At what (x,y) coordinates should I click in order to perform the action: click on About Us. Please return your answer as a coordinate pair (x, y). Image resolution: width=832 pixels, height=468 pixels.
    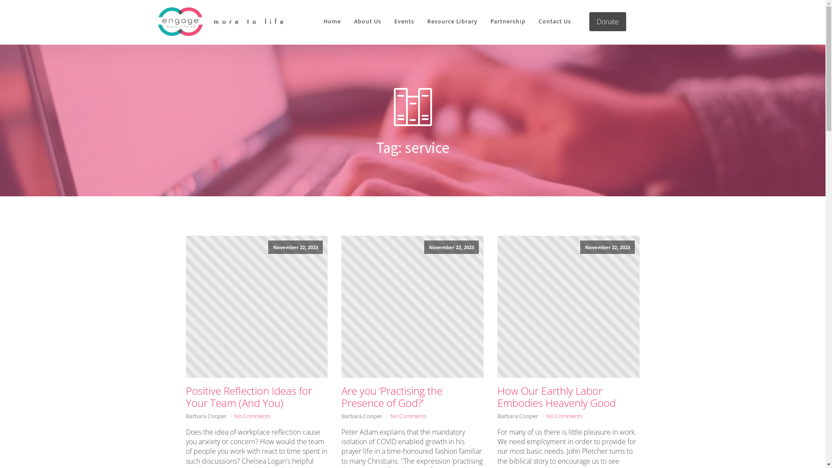
    Looking at the image, I should click on (367, 22).